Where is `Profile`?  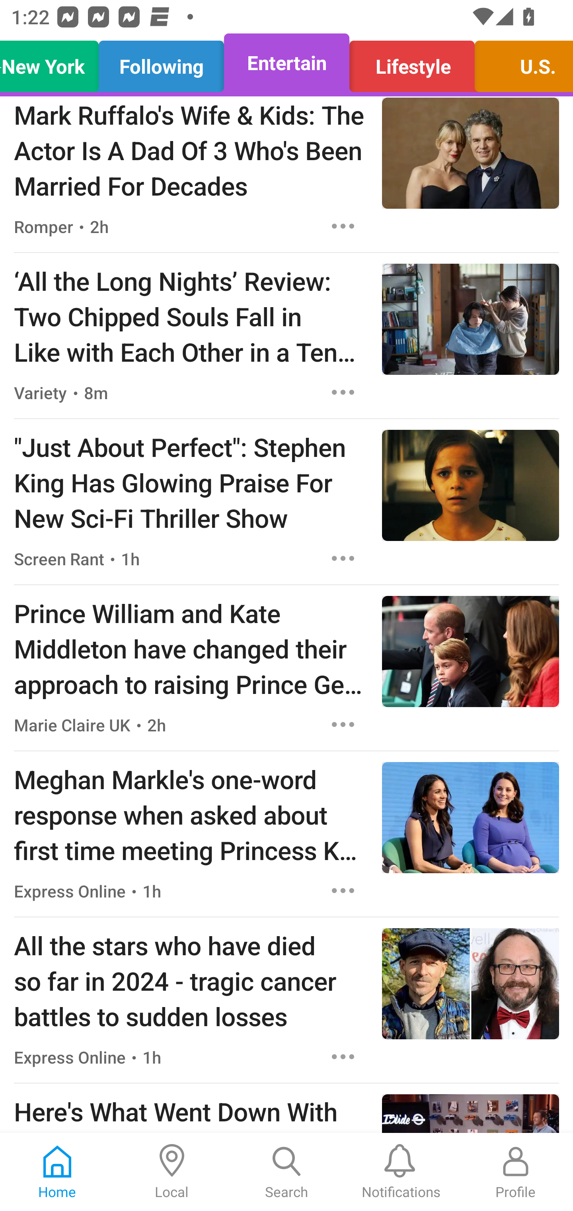 Profile is located at coordinates (516, 1172).